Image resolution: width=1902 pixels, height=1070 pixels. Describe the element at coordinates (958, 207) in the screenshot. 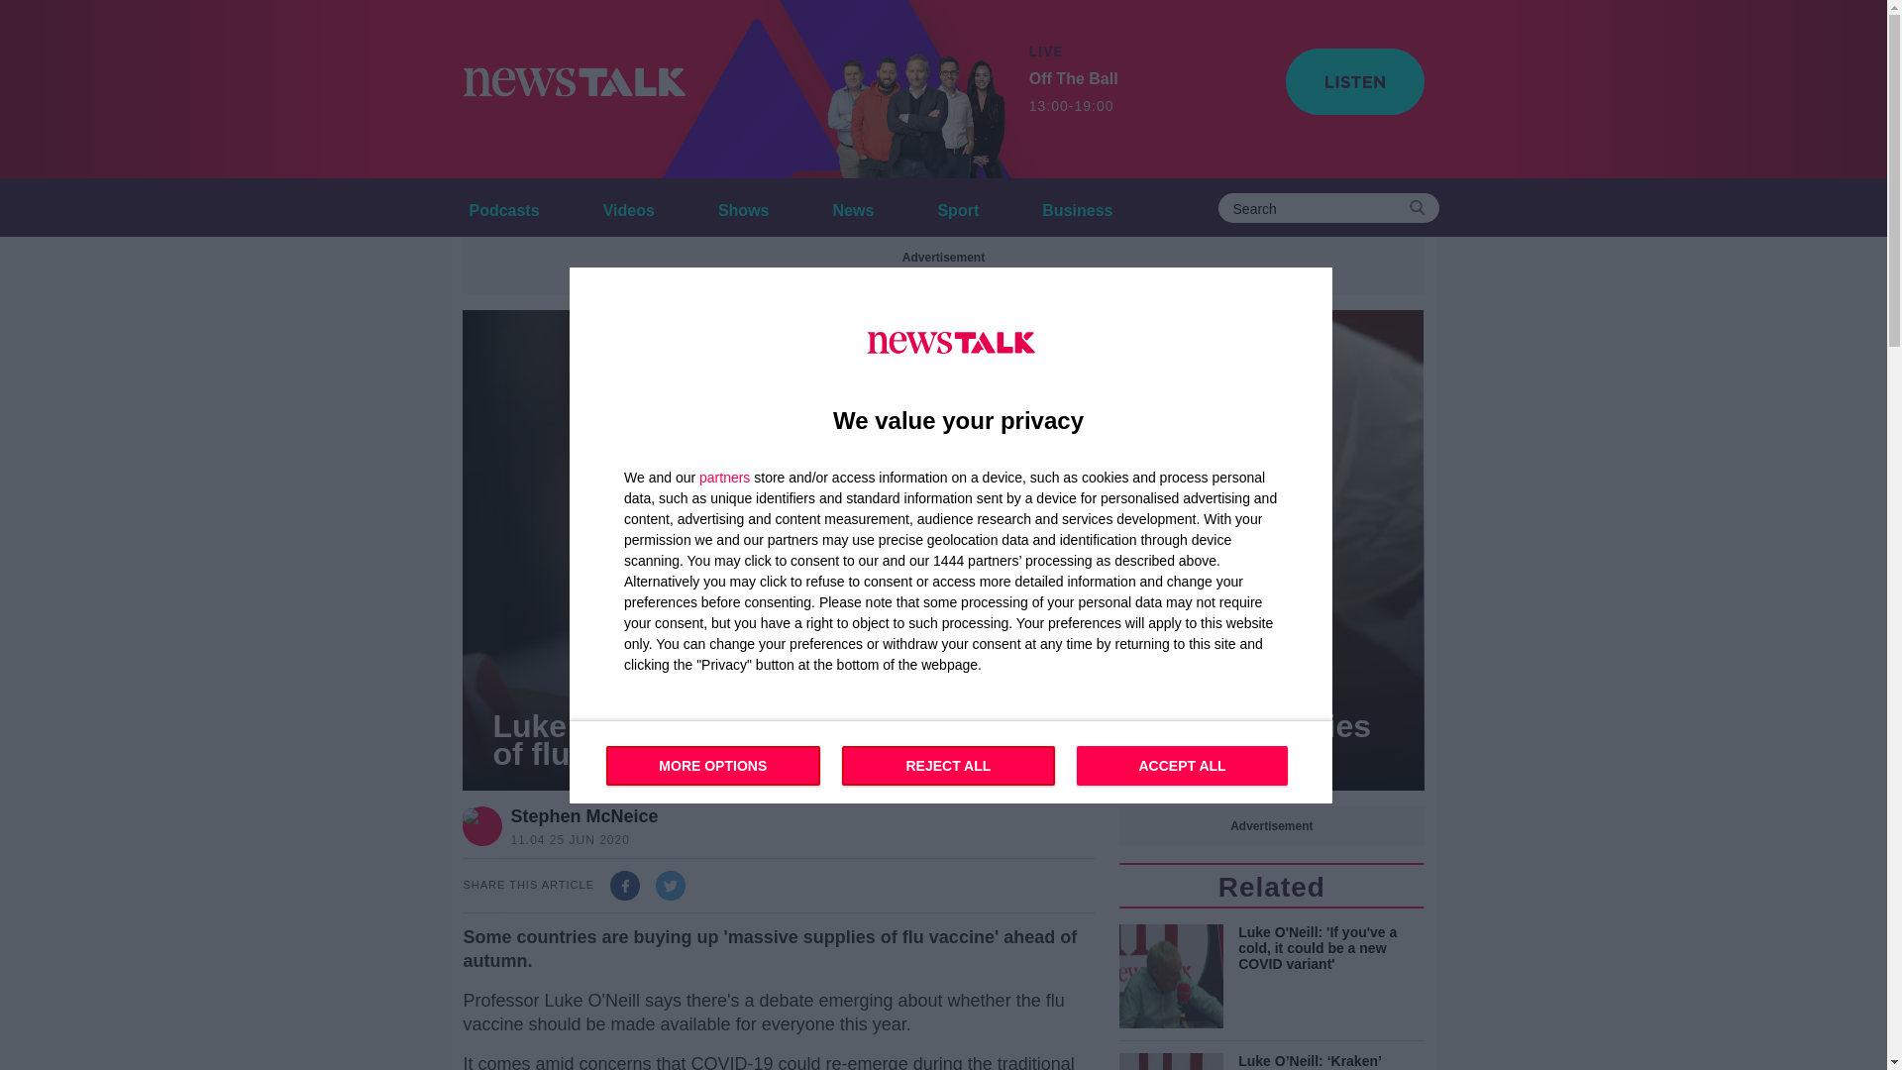

I see `Sport` at that location.